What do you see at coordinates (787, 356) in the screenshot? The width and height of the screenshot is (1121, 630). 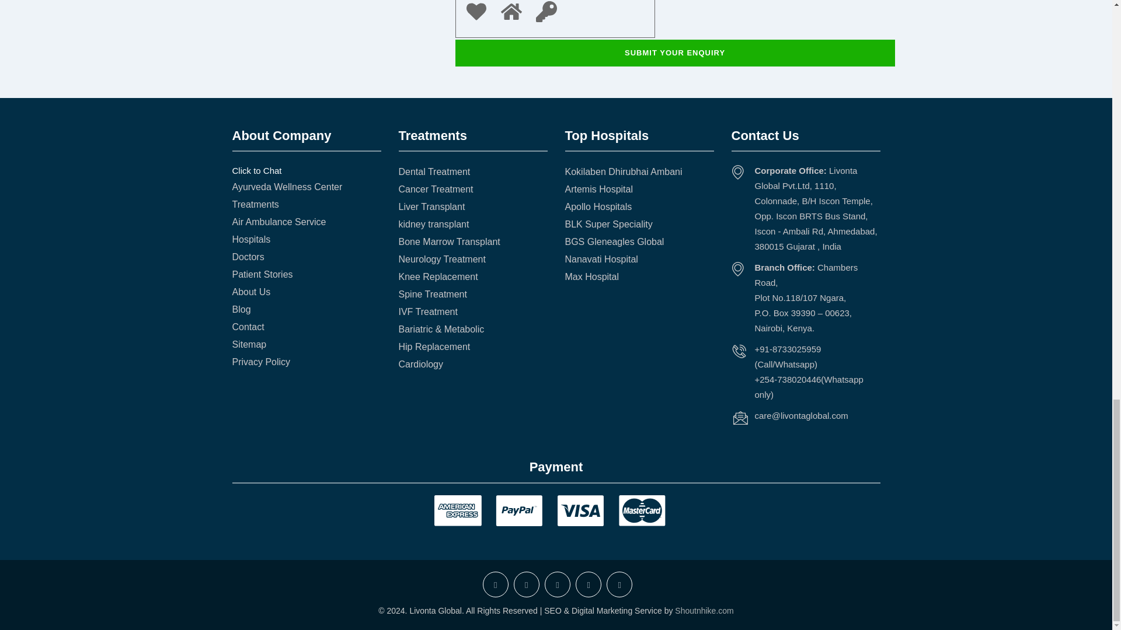 I see `Click to Call` at bounding box center [787, 356].